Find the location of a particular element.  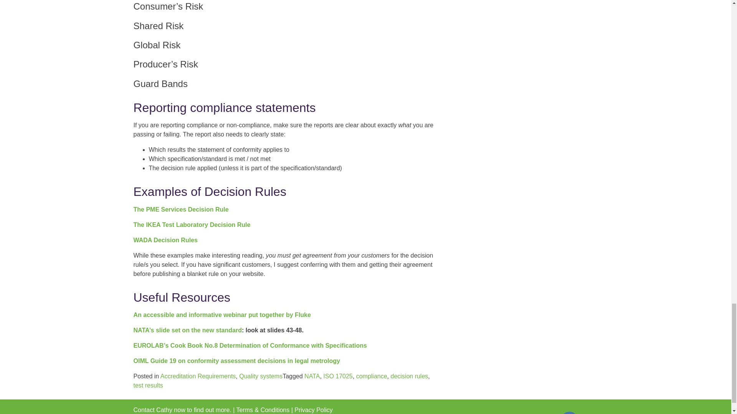

An accessible and informative webinar put together by Fluke is located at coordinates (222, 315).